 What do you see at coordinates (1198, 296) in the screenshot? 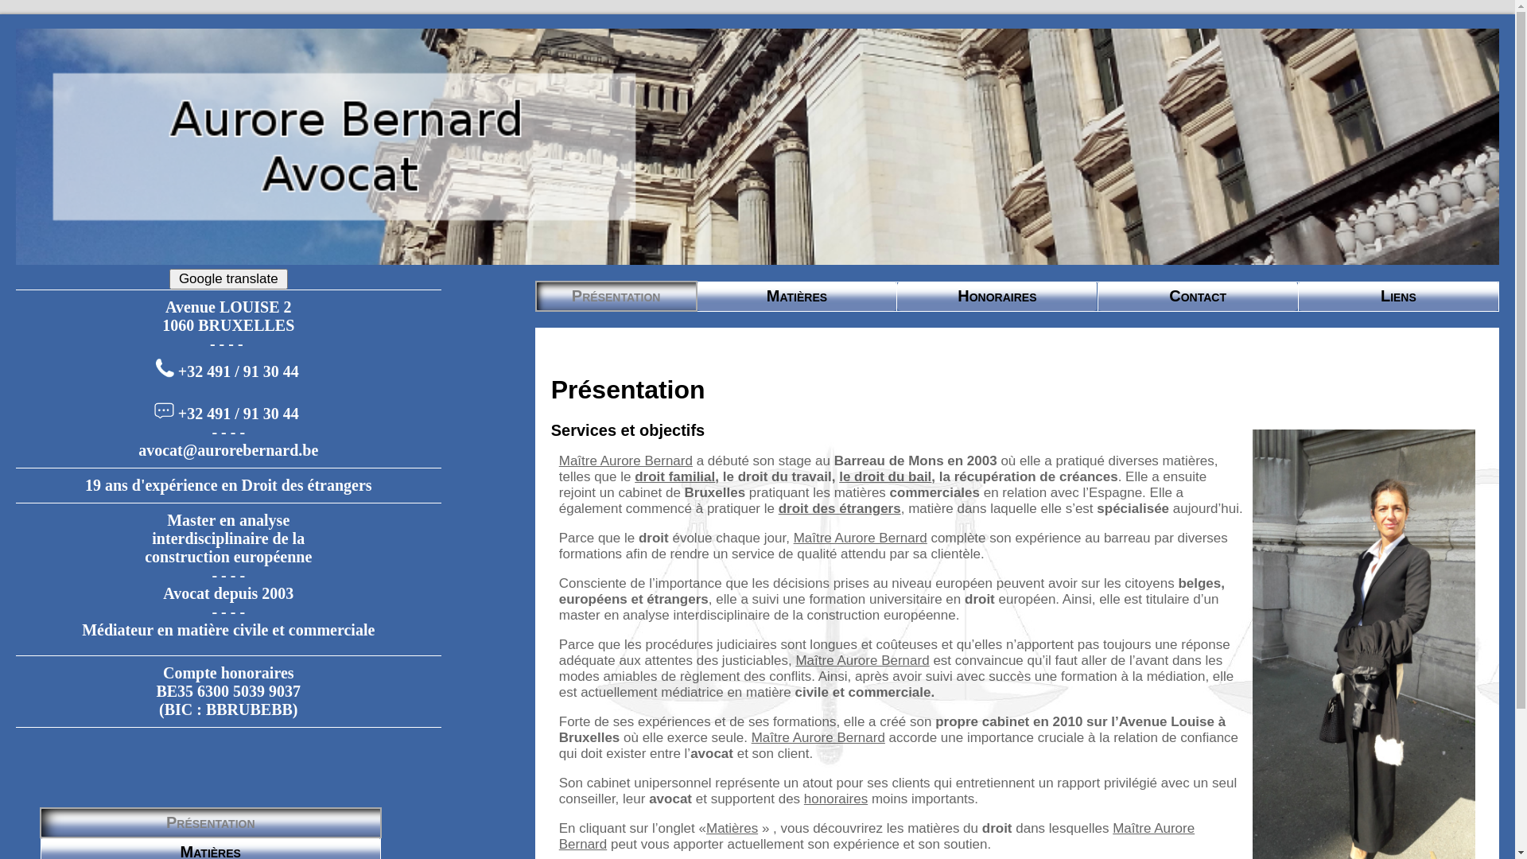
I see `Contact` at bounding box center [1198, 296].